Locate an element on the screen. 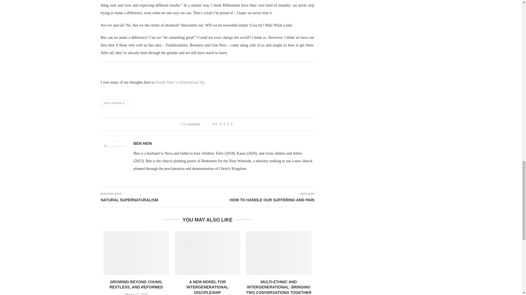  A New Model for Intergenerational Discipleship is located at coordinates (207, 253).